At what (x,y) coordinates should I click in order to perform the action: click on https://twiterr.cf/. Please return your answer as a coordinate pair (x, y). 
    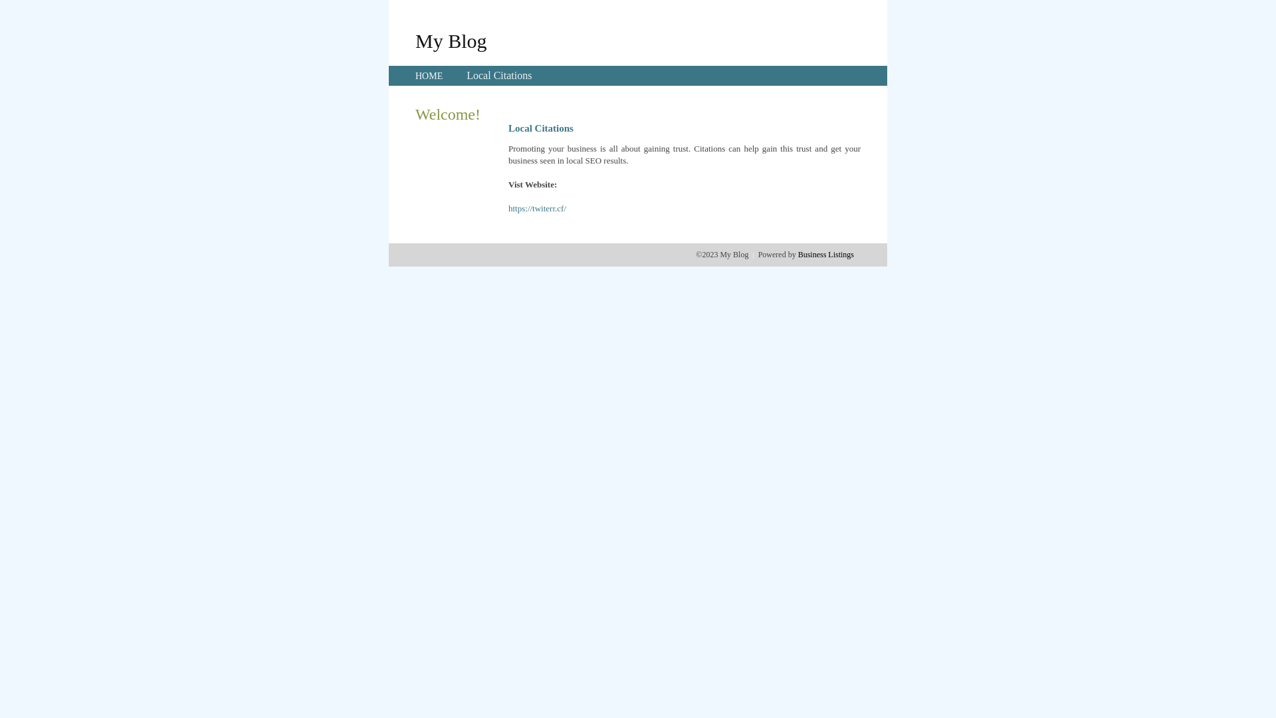
    Looking at the image, I should click on (537, 209).